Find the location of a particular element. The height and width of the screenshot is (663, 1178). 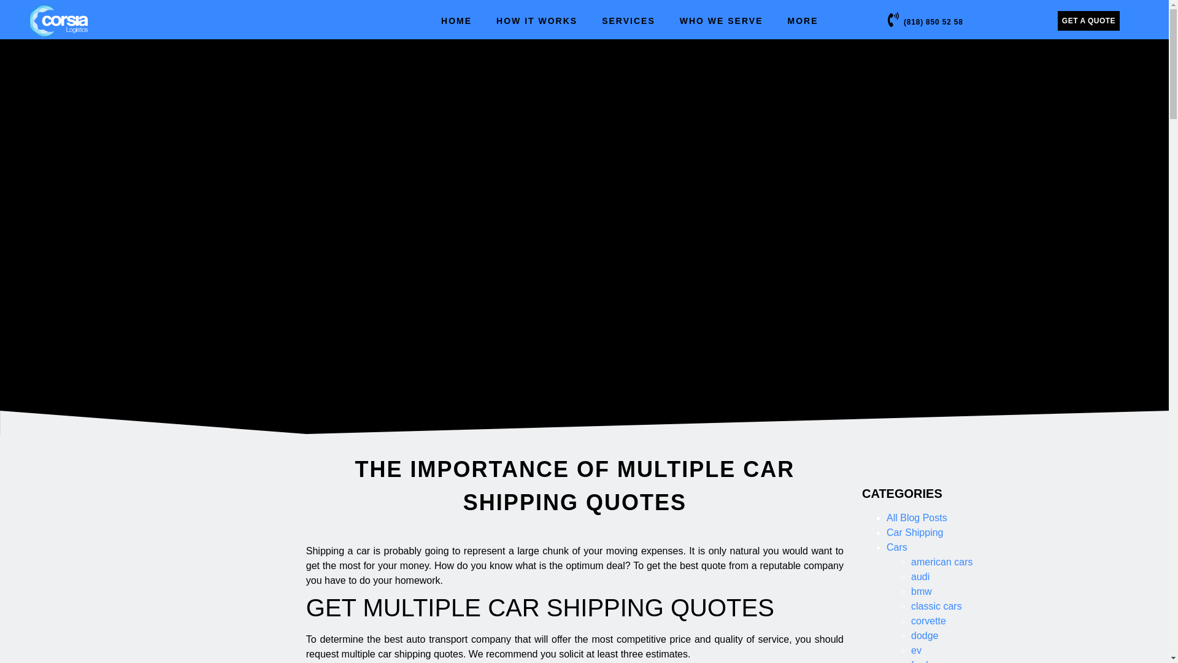

WHO WE SERVE is located at coordinates (722, 21).